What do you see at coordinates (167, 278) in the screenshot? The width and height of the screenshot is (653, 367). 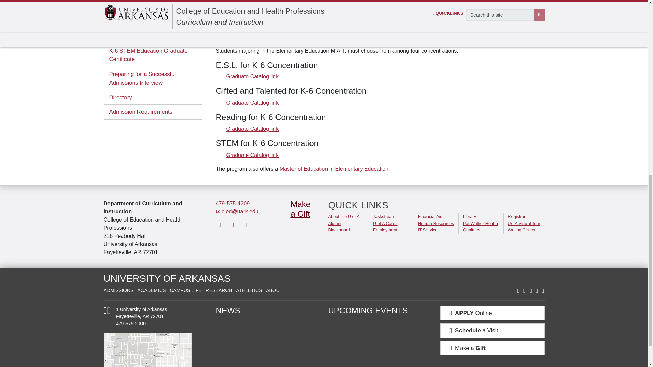 I see `University of Arkansas Home Page` at bounding box center [167, 278].